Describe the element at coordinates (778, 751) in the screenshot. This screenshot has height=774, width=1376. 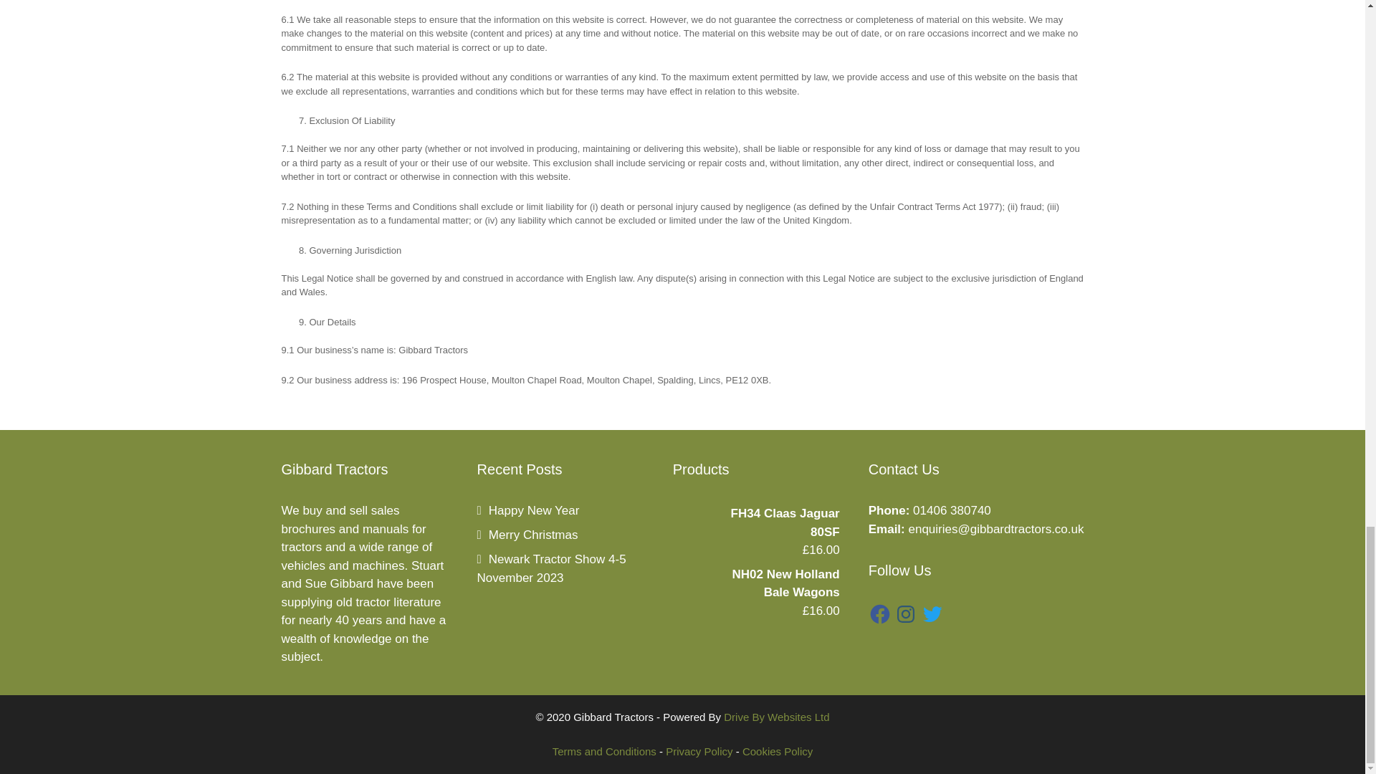
I see `Cookies Policy` at that location.